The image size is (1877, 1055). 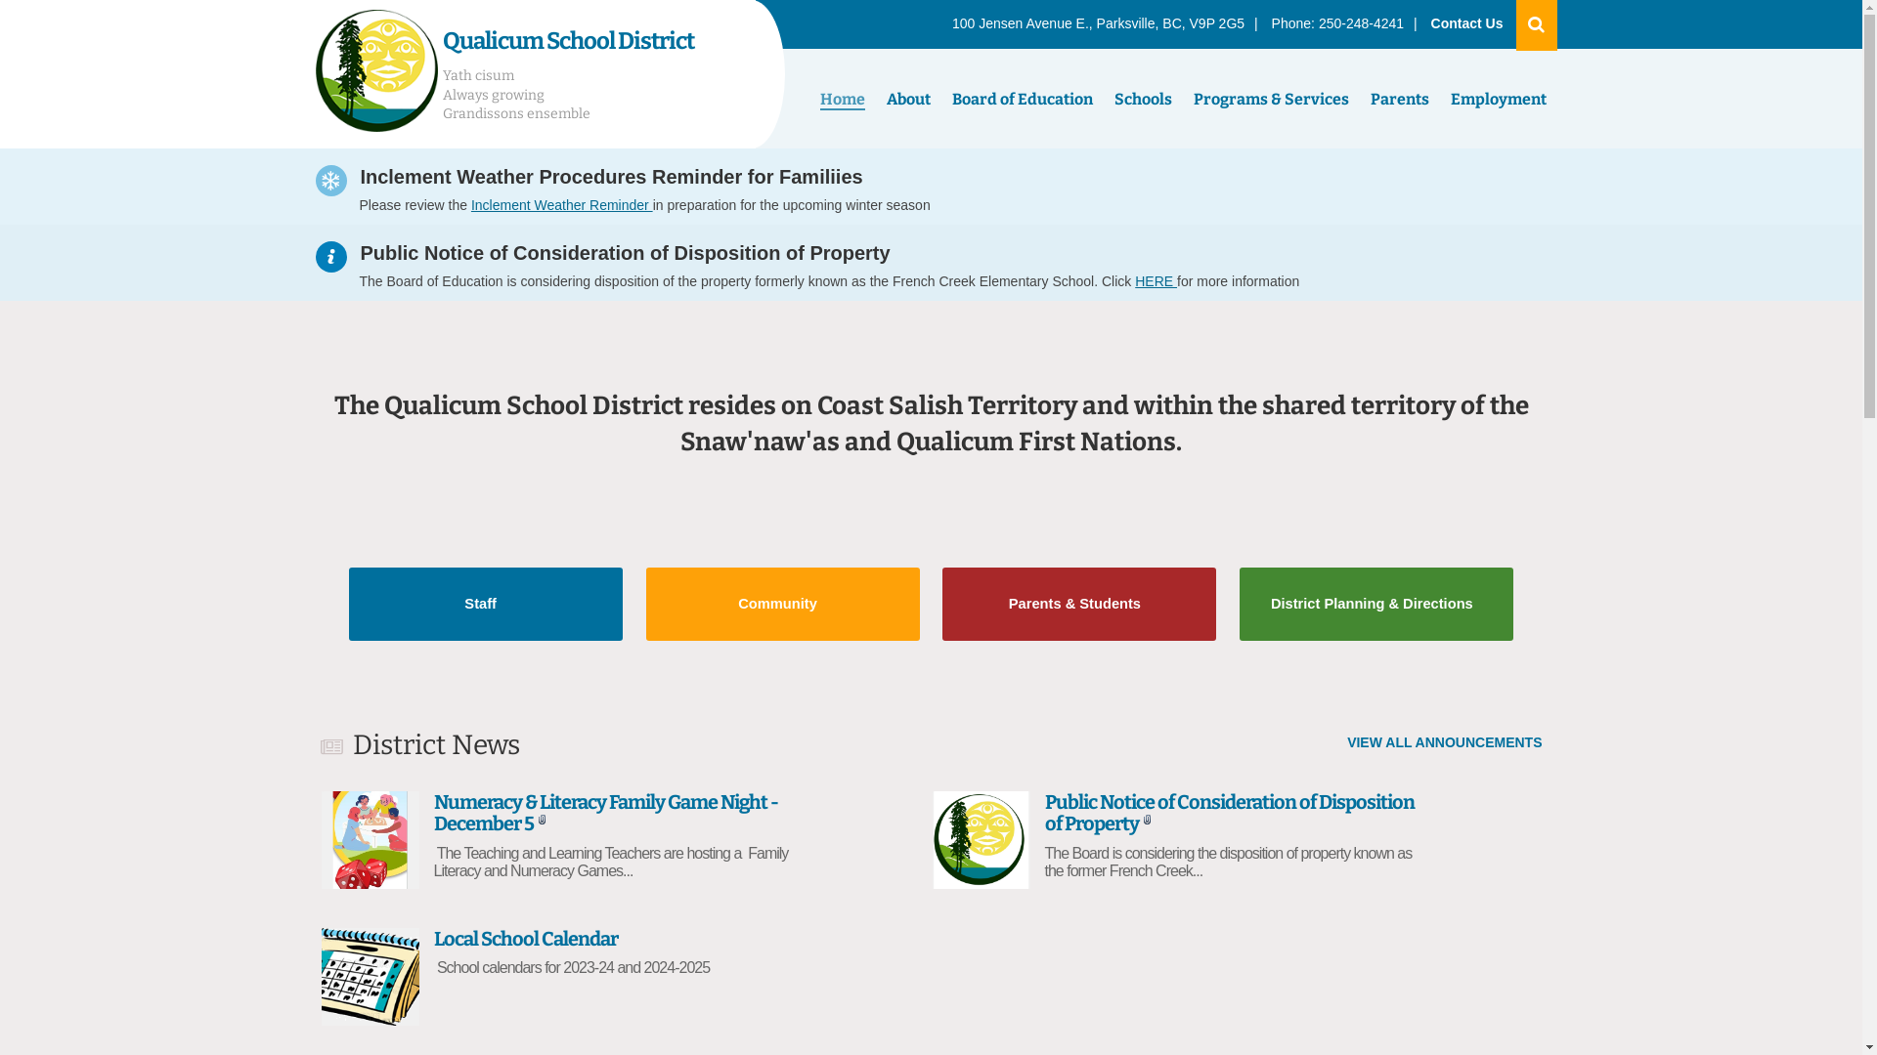 What do you see at coordinates (1498, 100) in the screenshot?
I see `Employment` at bounding box center [1498, 100].